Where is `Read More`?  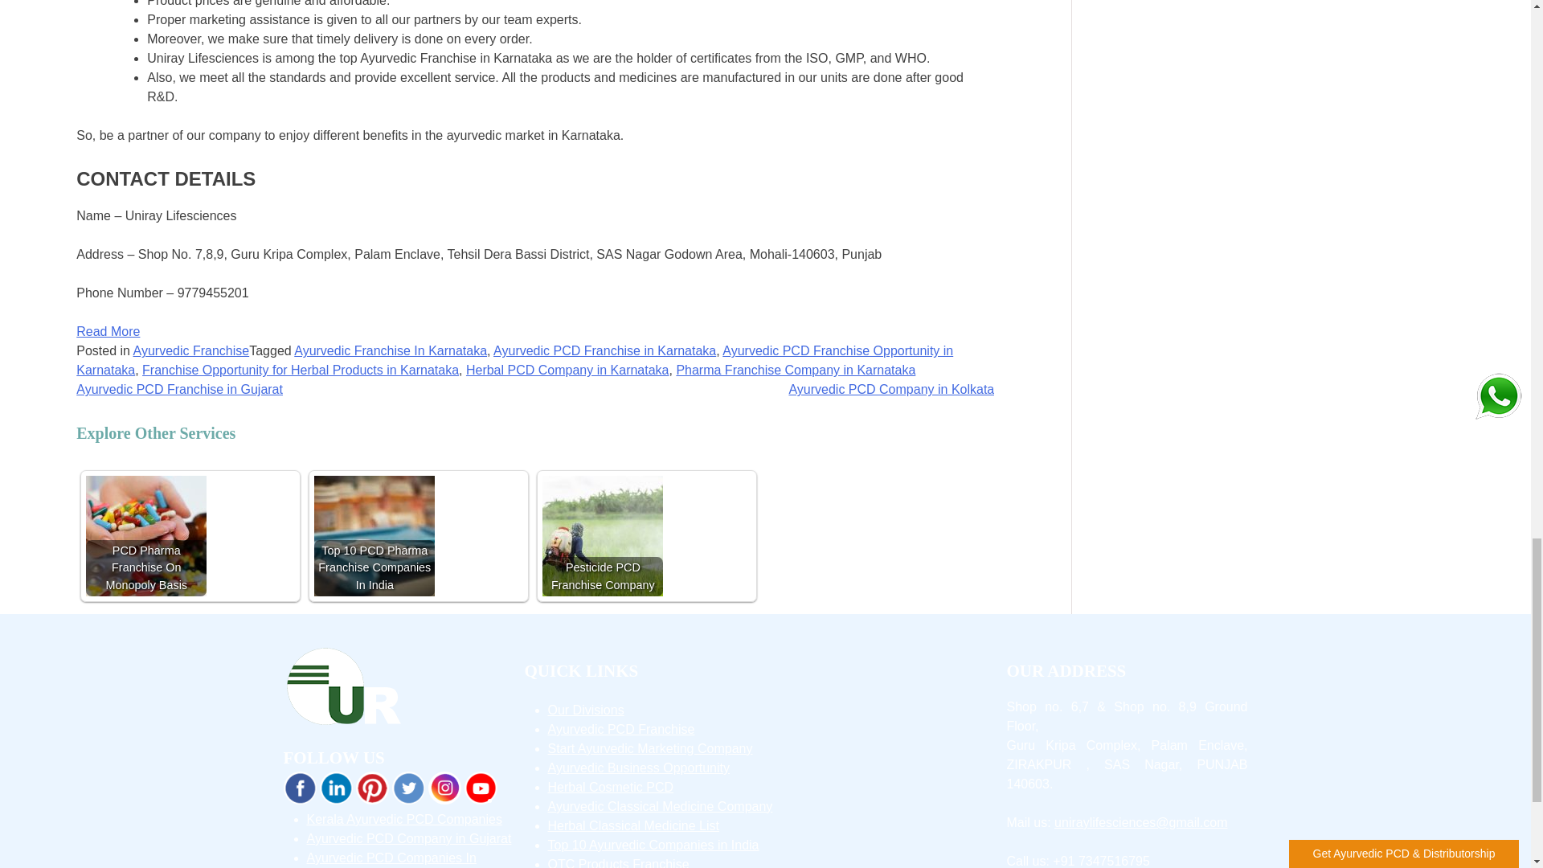 Read More is located at coordinates (108, 331).